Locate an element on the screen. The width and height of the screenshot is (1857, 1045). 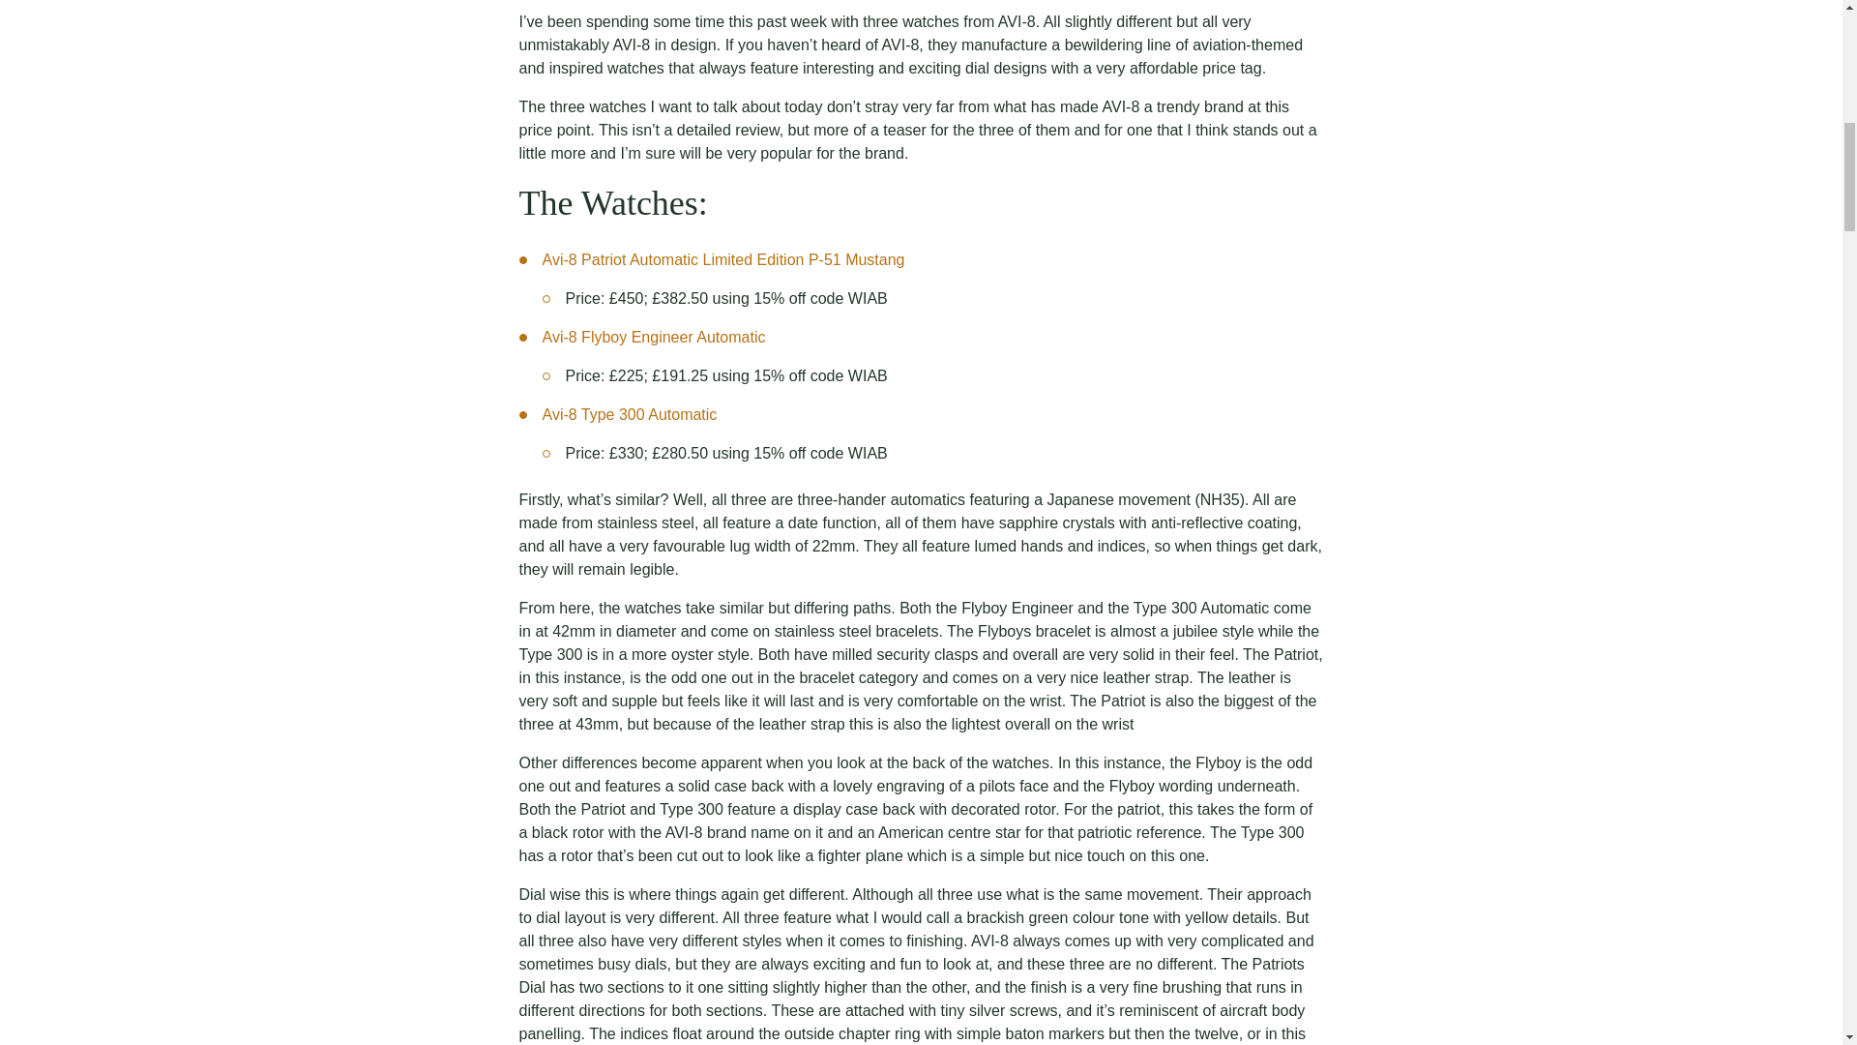
Avi-8 Patriot Automatic Limited Edition P-51 Mustang is located at coordinates (723, 259).